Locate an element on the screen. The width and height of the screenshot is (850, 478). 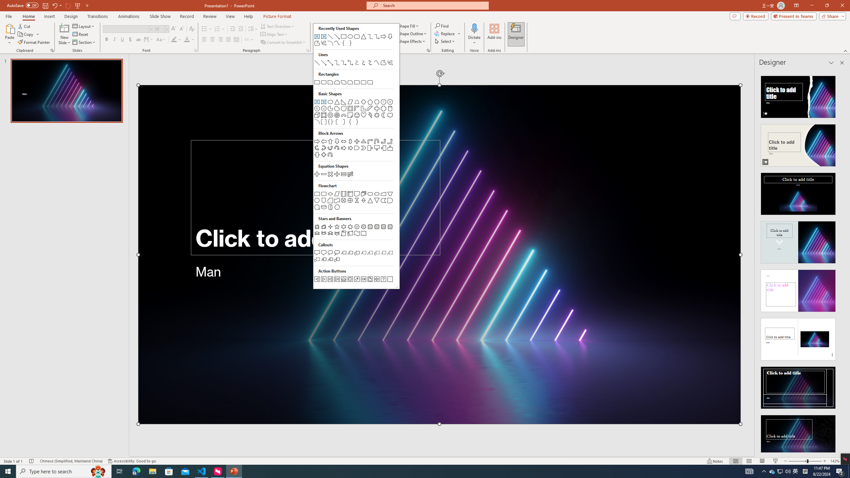
Slide Show is located at coordinates (798, 434).